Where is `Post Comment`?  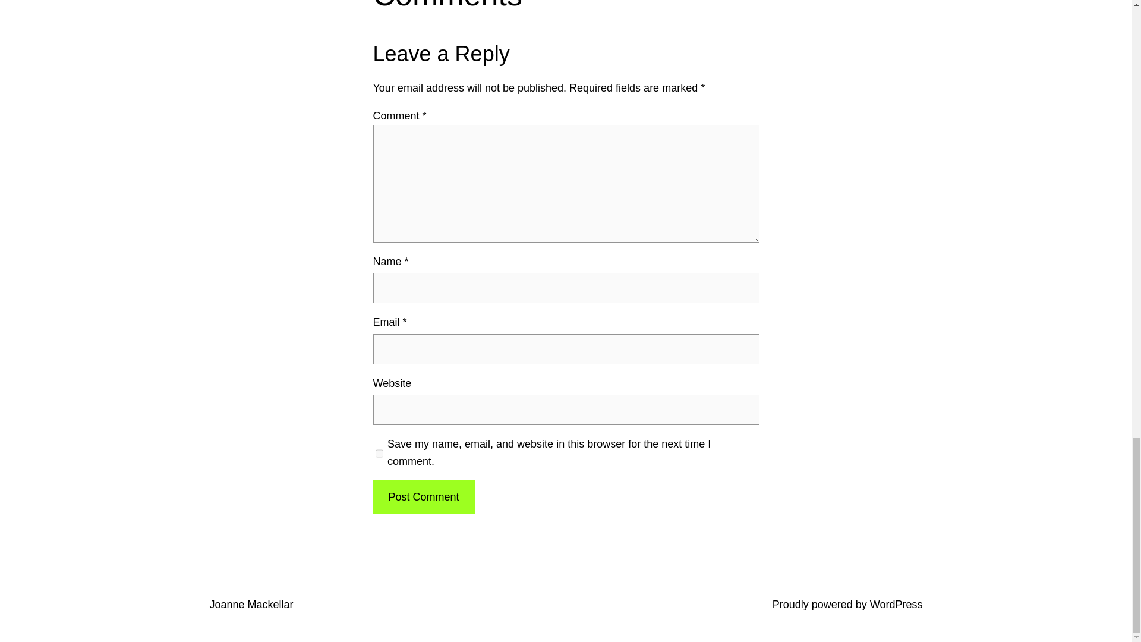 Post Comment is located at coordinates (423, 497).